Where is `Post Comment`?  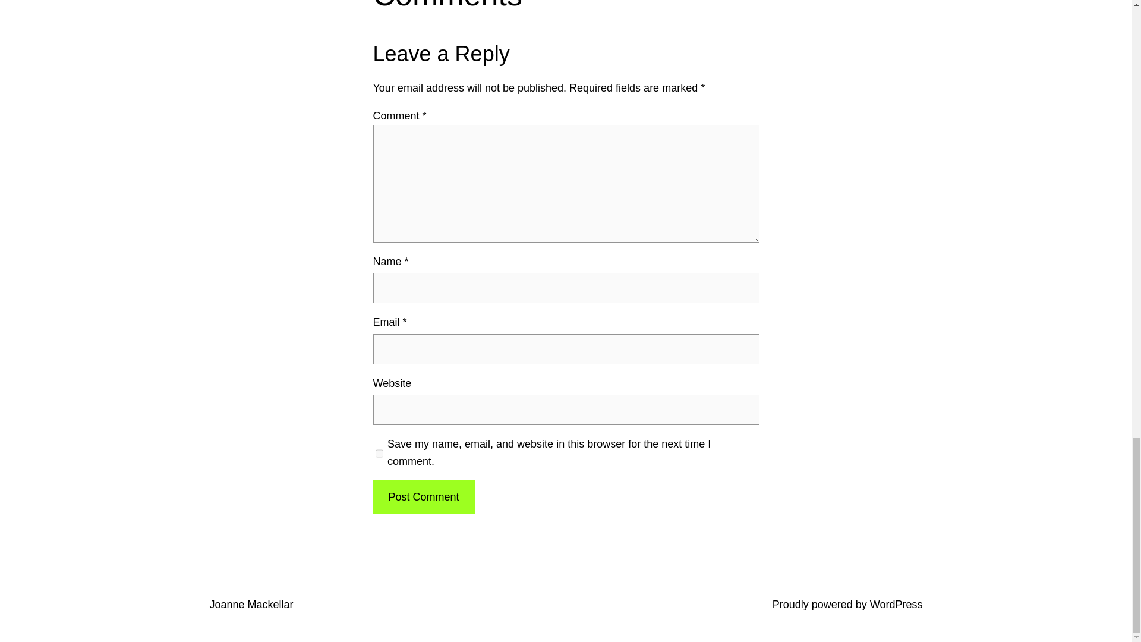 Post Comment is located at coordinates (423, 497).